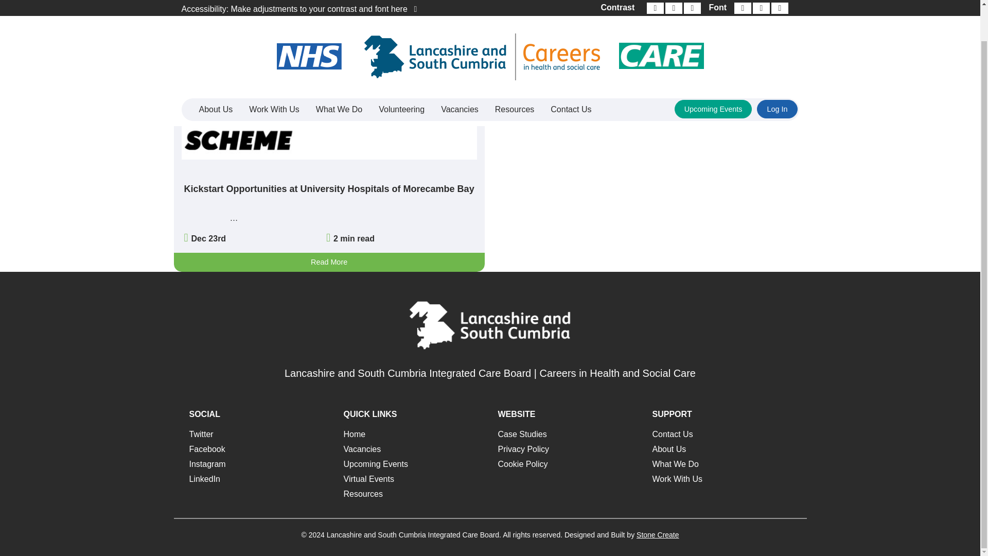  Describe the element at coordinates (713, 72) in the screenshot. I see `Upcoming Events` at that location.